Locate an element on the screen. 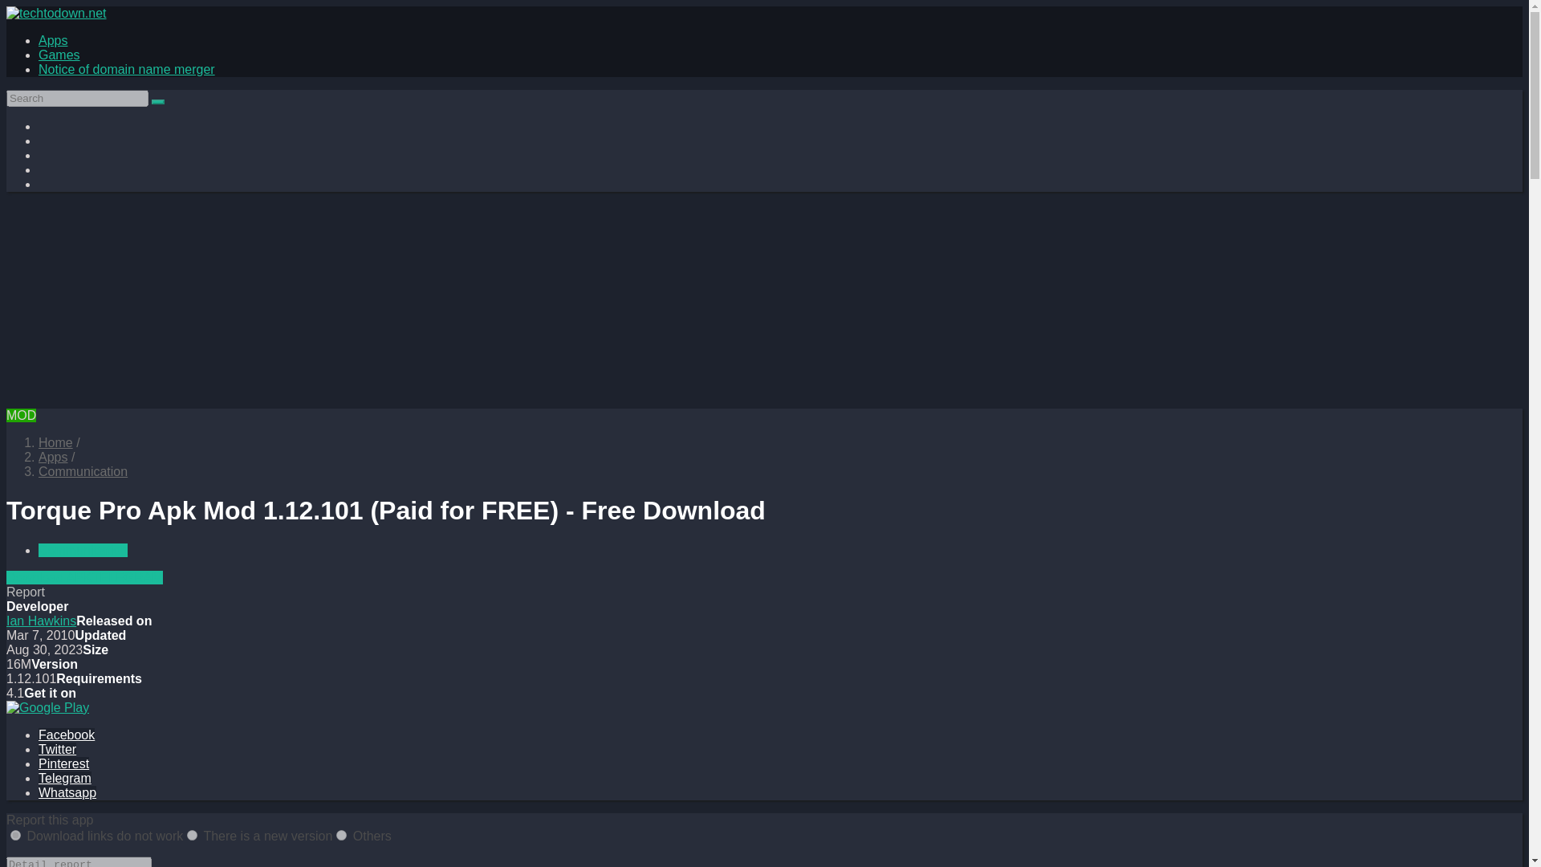 This screenshot has height=867, width=1541. Communication is located at coordinates (83, 471).